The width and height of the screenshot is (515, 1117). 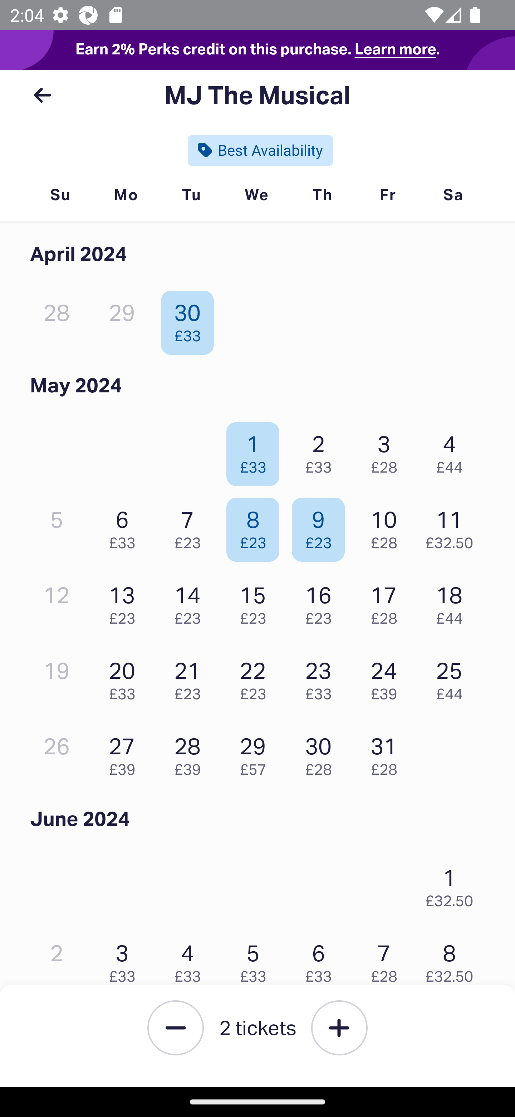 I want to click on 10 £28, so click(x=387, y=526).